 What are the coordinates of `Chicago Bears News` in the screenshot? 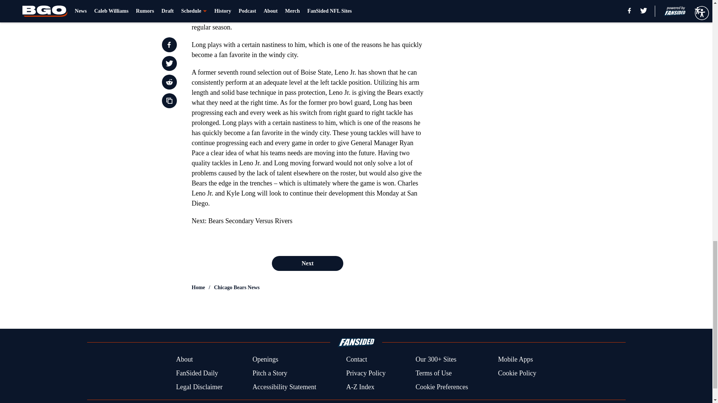 It's located at (236, 287).